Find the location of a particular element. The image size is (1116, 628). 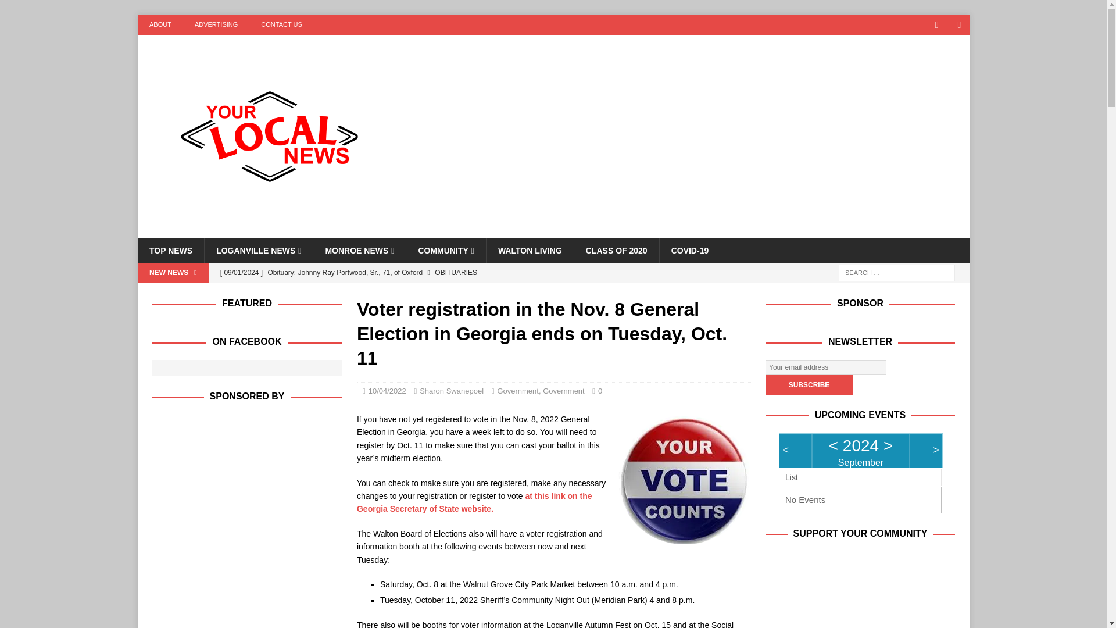

Sharon Swanepoel is located at coordinates (451, 391).